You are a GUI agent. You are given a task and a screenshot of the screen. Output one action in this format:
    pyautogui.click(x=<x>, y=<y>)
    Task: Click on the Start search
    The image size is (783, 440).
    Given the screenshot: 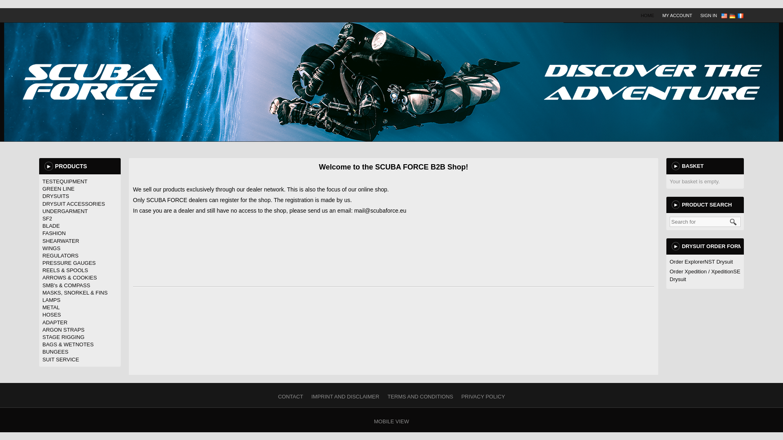 What is the action you would take?
    pyautogui.click(x=733, y=222)
    